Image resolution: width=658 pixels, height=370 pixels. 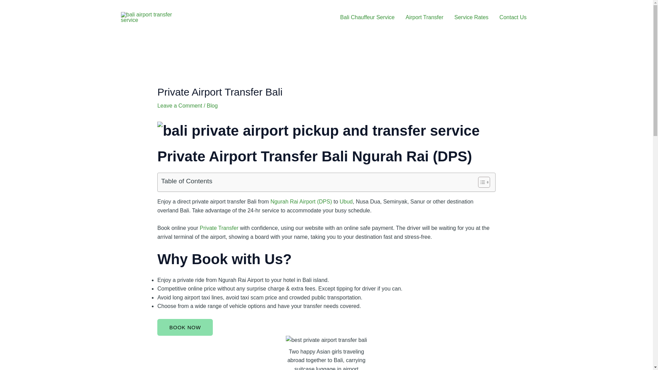 What do you see at coordinates (513, 17) in the screenshot?
I see `Contact Us` at bounding box center [513, 17].